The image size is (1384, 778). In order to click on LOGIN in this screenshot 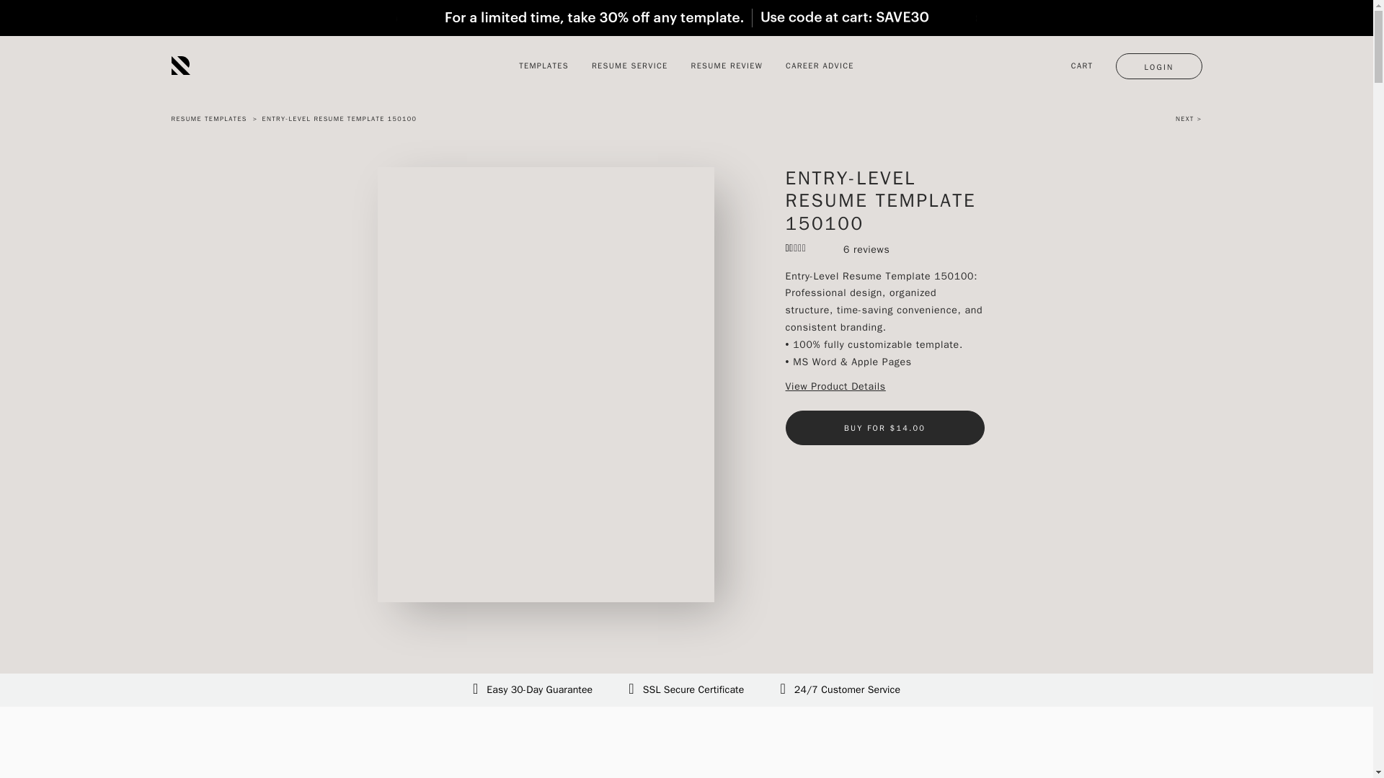, I will do `click(1158, 66)`.